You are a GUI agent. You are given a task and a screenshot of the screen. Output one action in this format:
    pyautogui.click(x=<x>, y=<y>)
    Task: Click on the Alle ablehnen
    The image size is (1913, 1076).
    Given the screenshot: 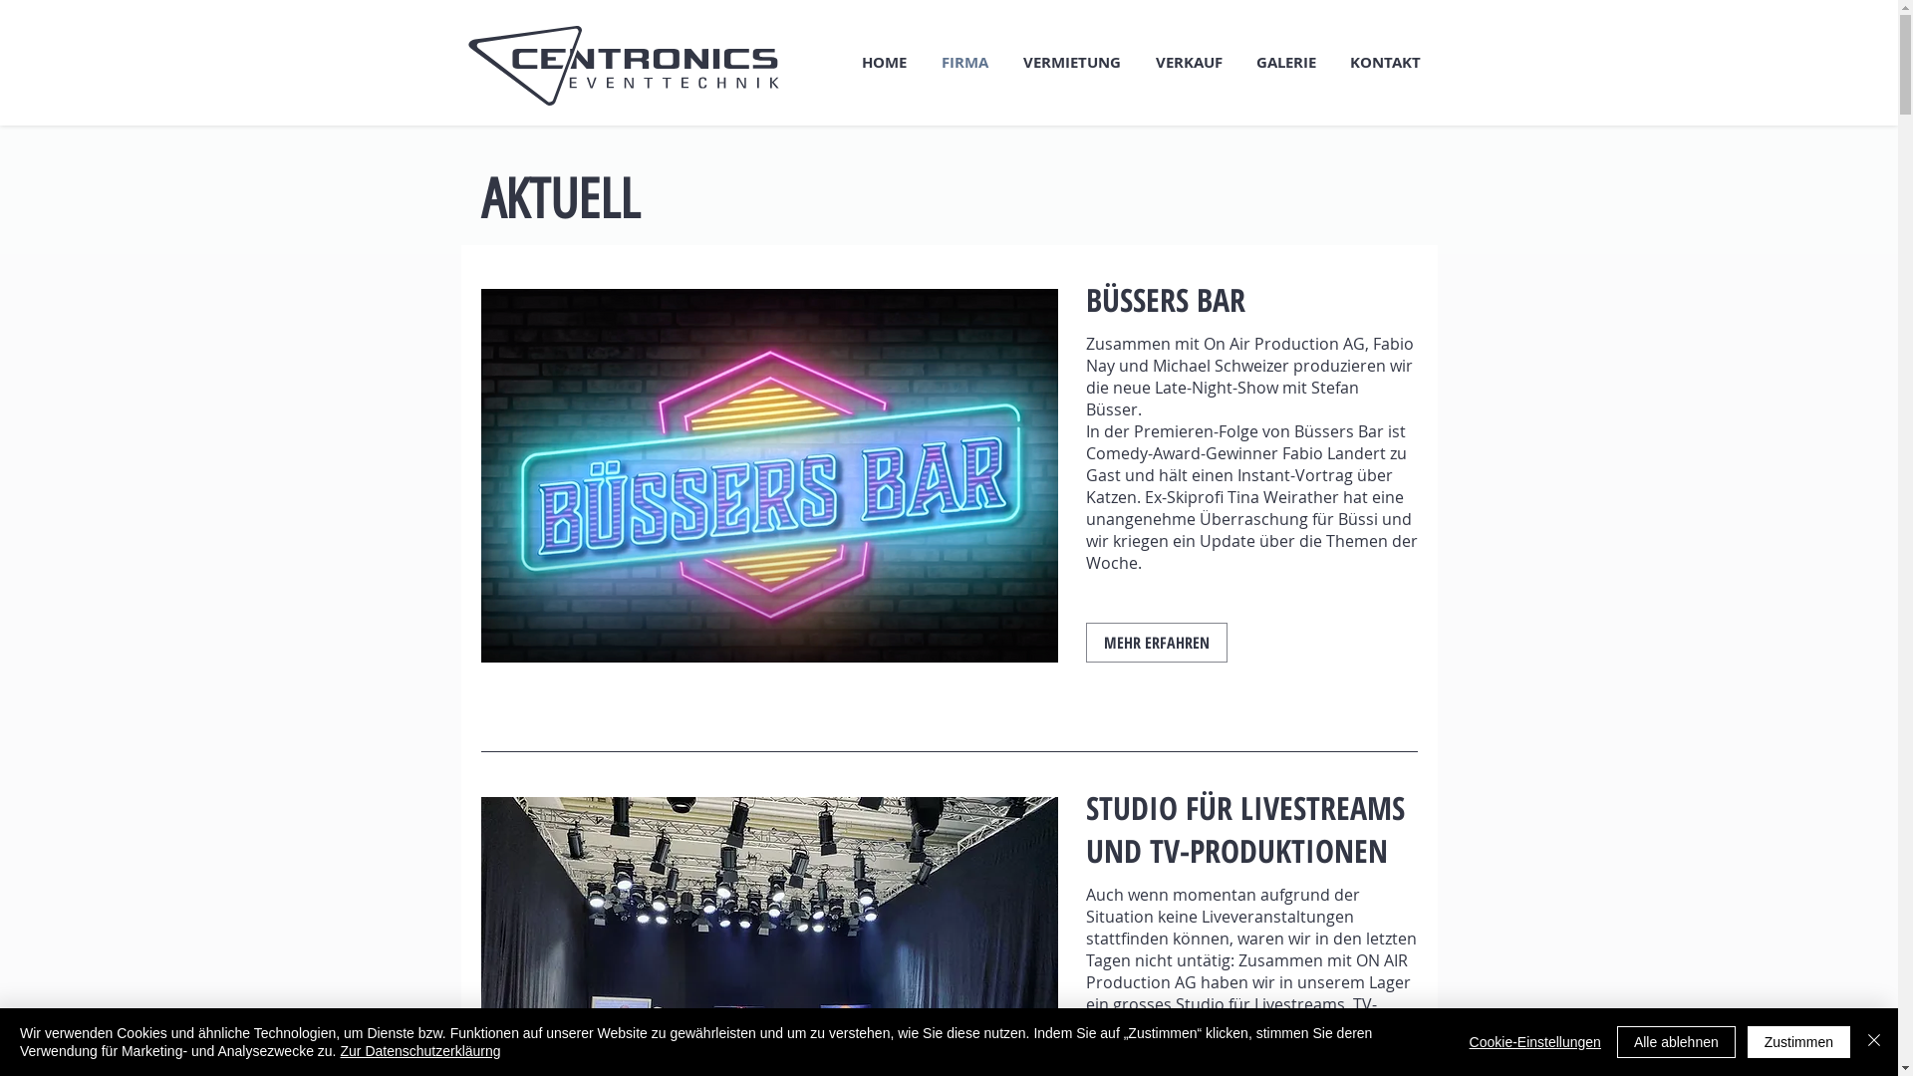 What is the action you would take?
    pyautogui.click(x=1676, y=1042)
    